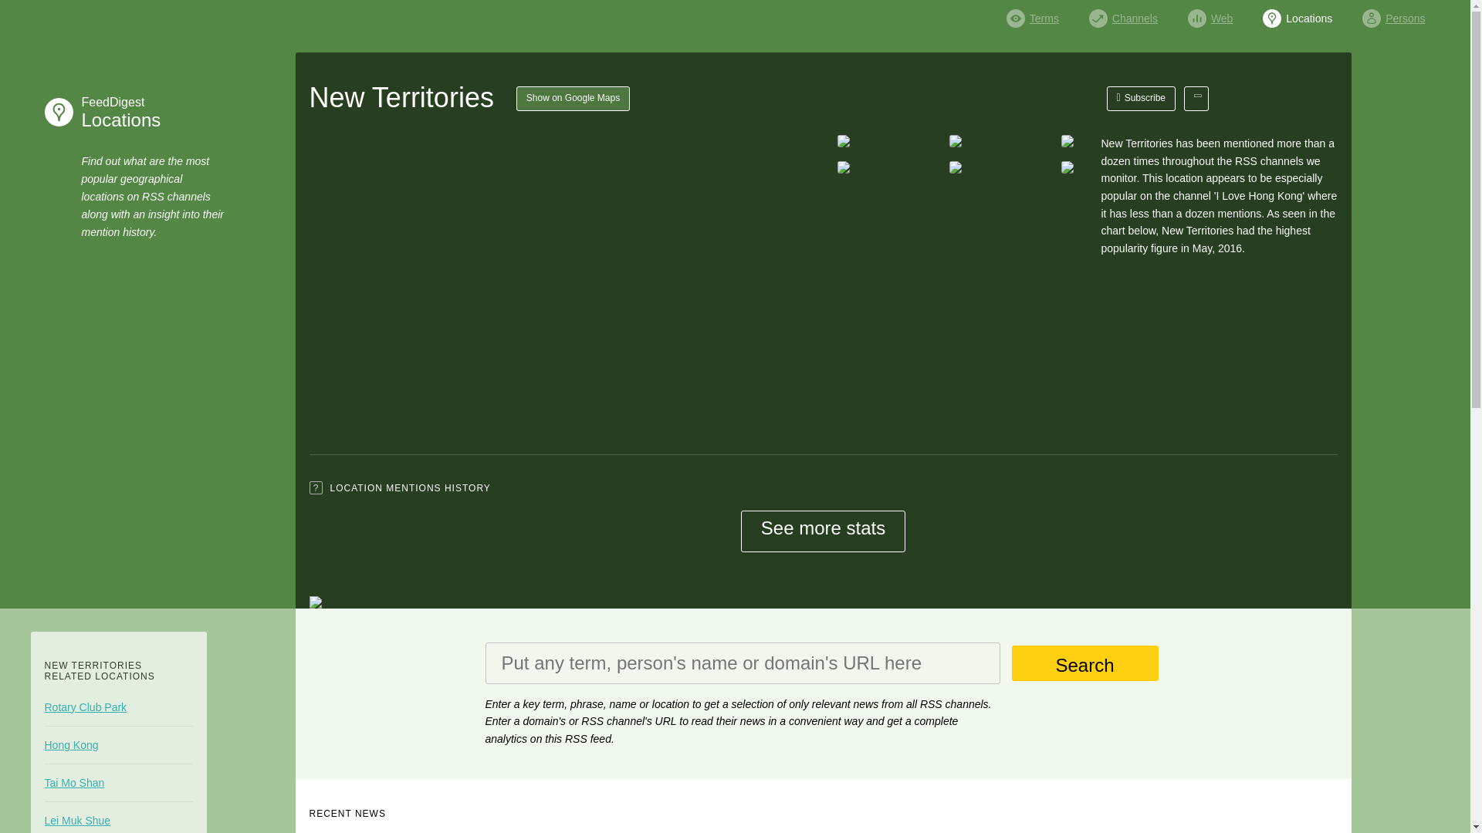  I want to click on Terms, so click(1033, 14).